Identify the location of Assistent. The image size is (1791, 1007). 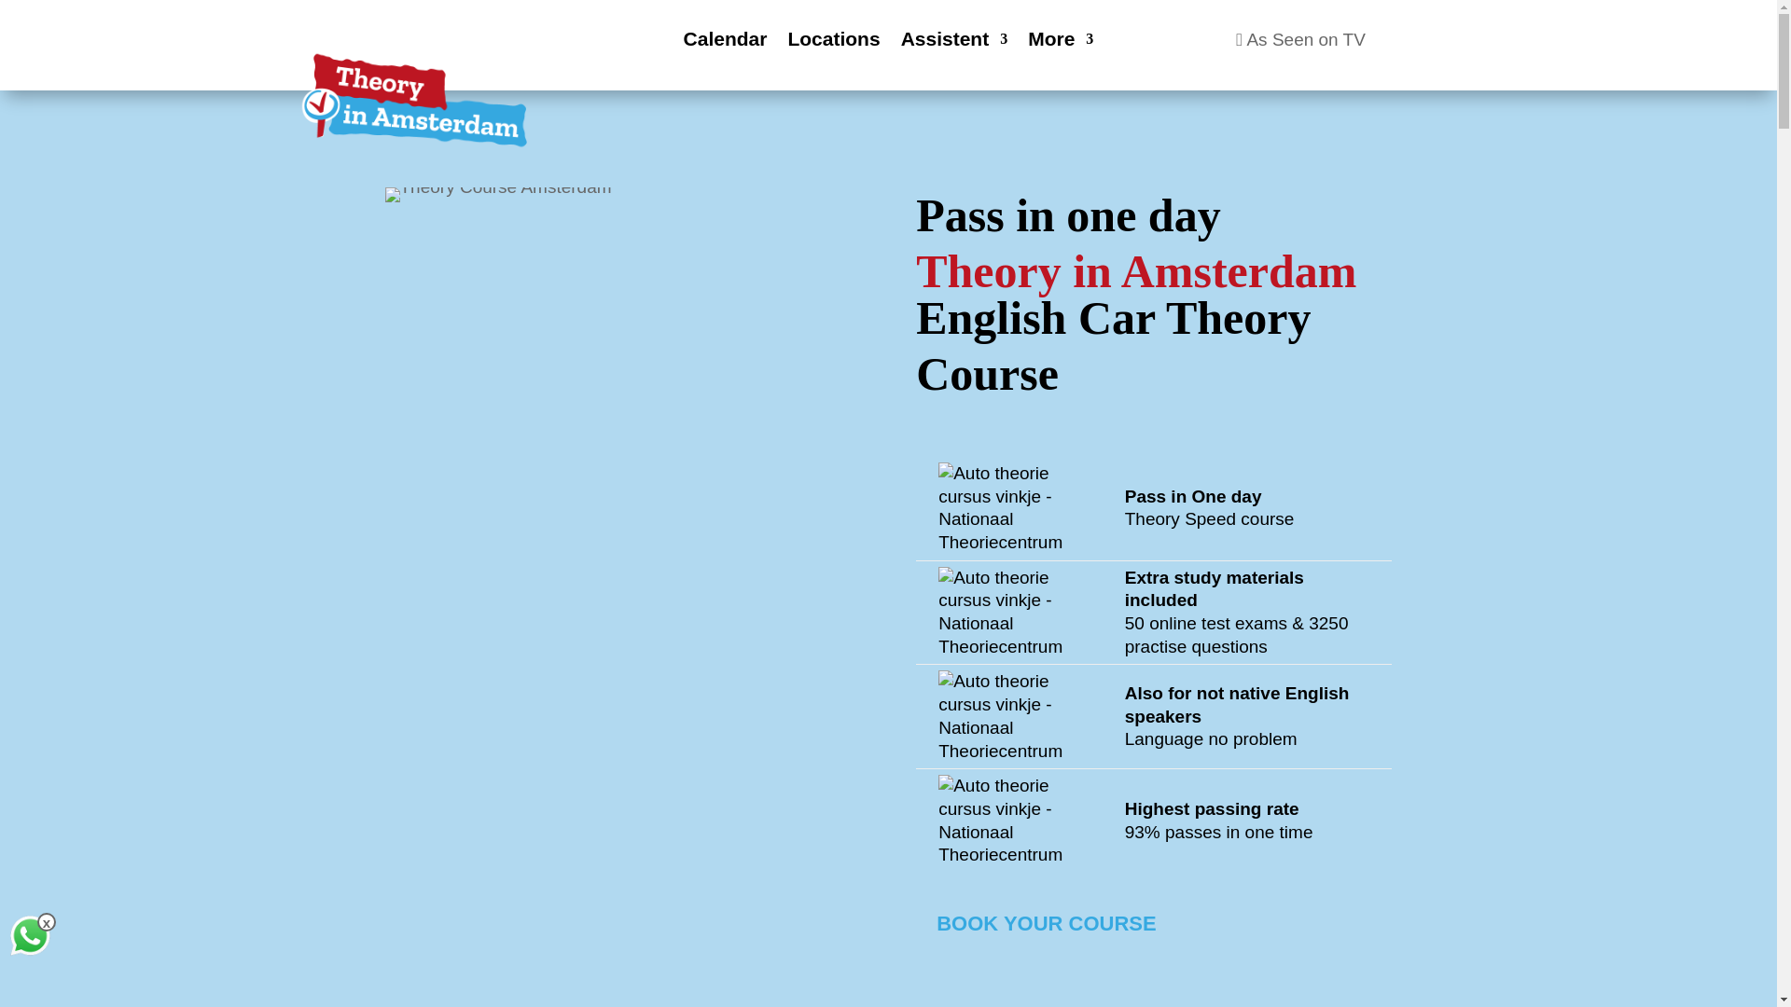
(953, 43).